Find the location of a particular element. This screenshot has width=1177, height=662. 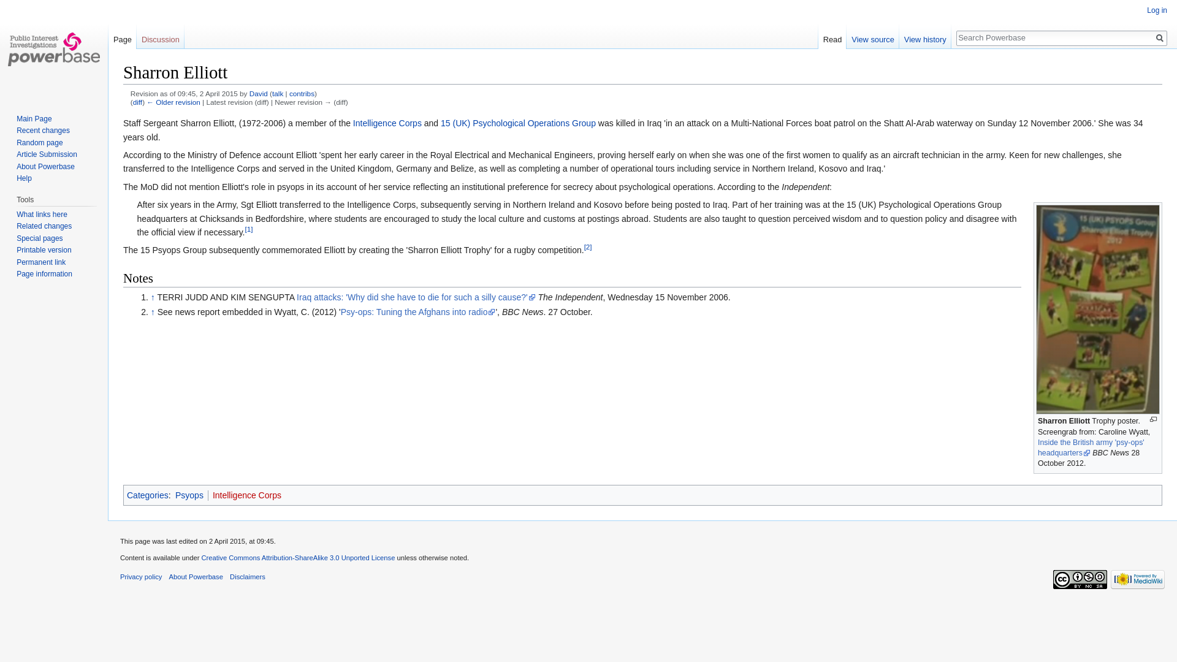

Go is located at coordinates (1160, 38).